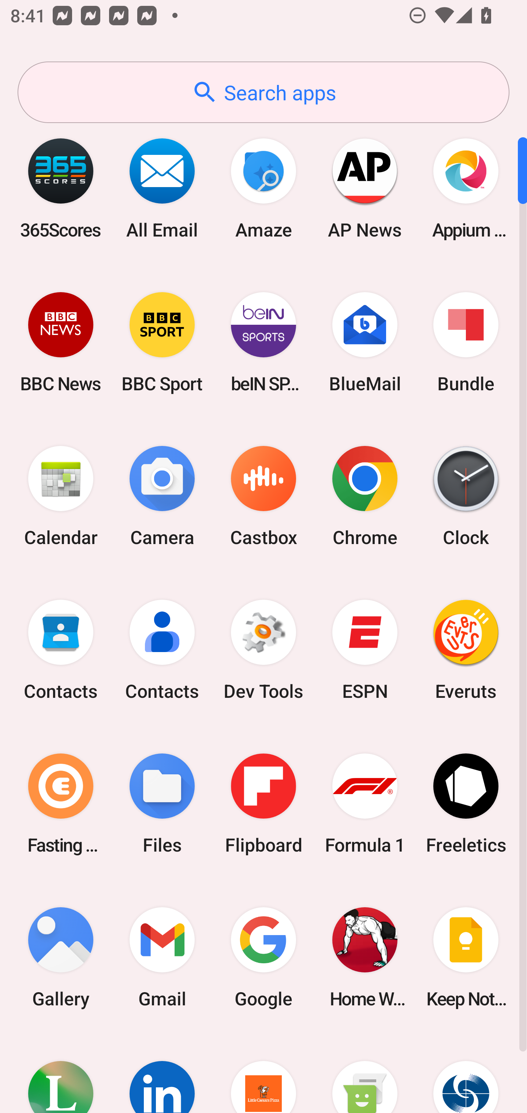 The image size is (527, 1113). Describe the element at coordinates (466, 957) in the screenshot. I see `Keep Notes` at that location.